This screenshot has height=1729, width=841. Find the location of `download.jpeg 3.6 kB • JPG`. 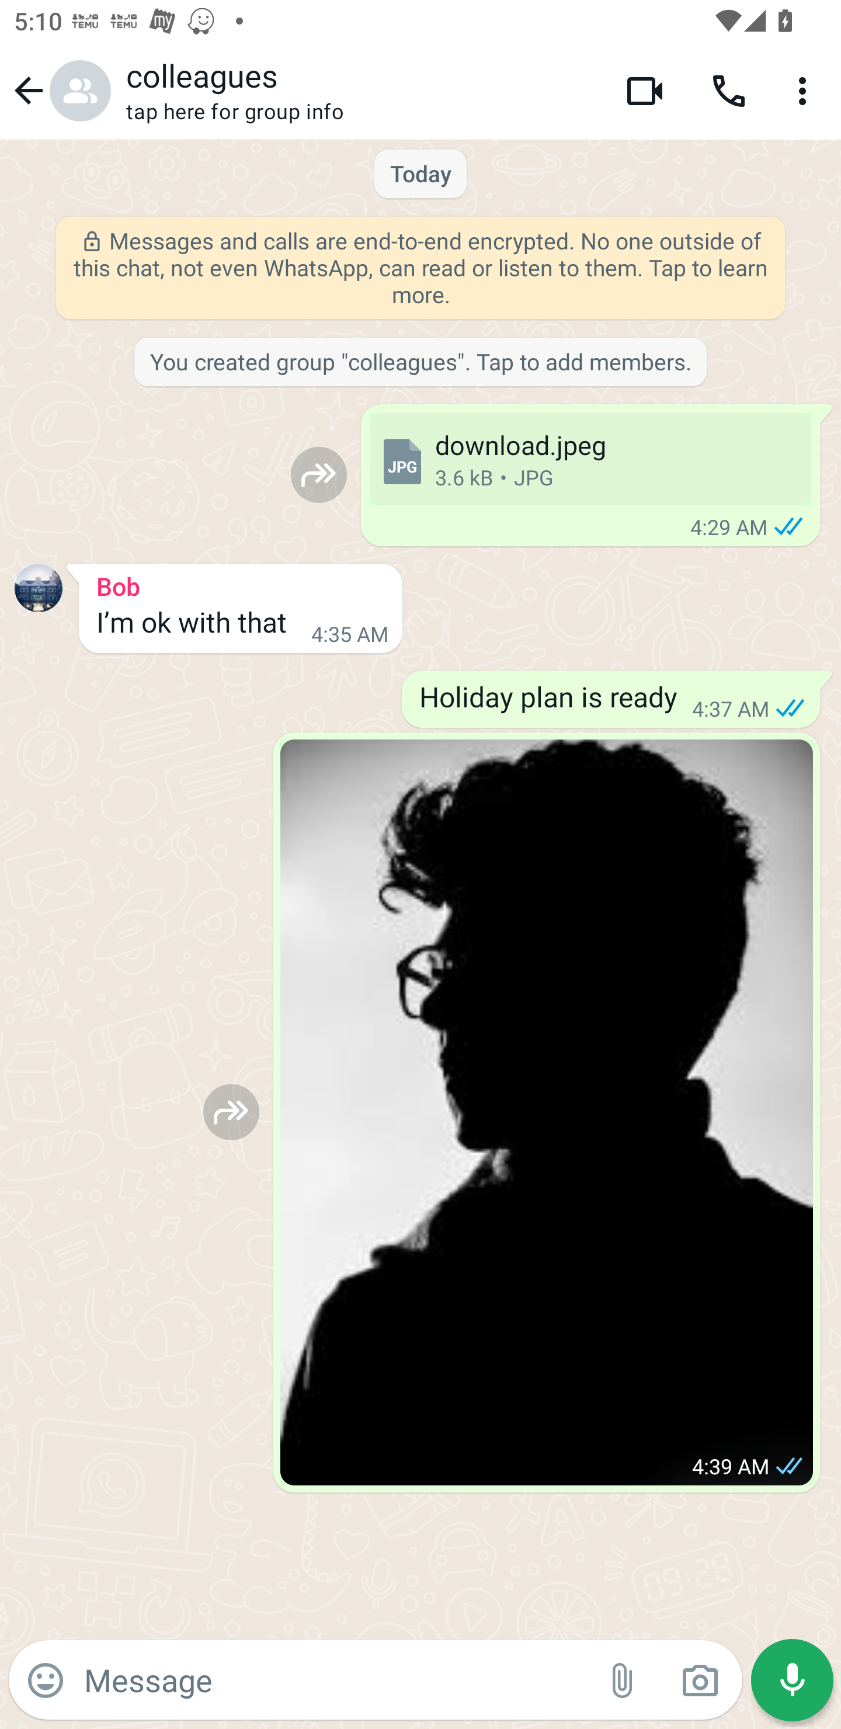

download.jpeg 3.6 kB • JPG is located at coordinates (590, 459).